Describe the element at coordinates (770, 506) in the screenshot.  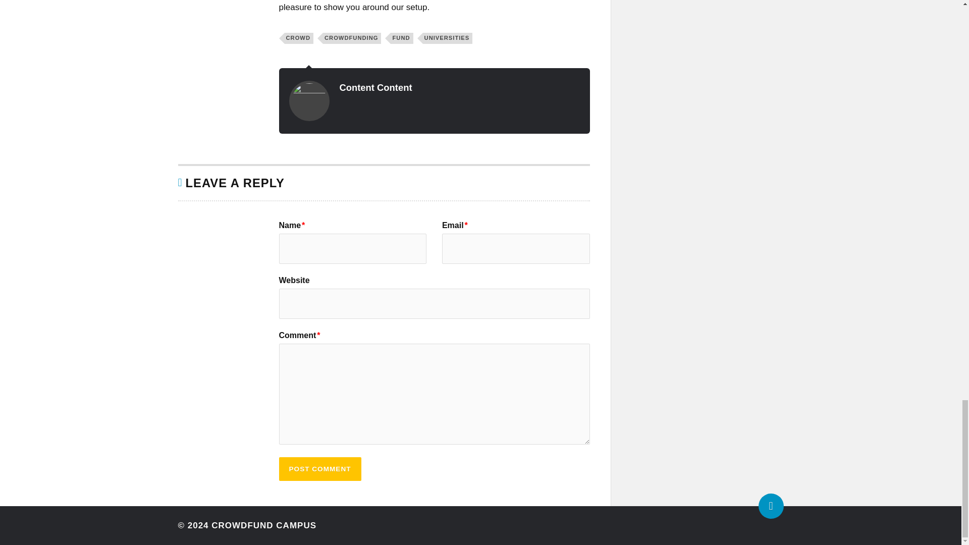
I see `To the top` at that location.